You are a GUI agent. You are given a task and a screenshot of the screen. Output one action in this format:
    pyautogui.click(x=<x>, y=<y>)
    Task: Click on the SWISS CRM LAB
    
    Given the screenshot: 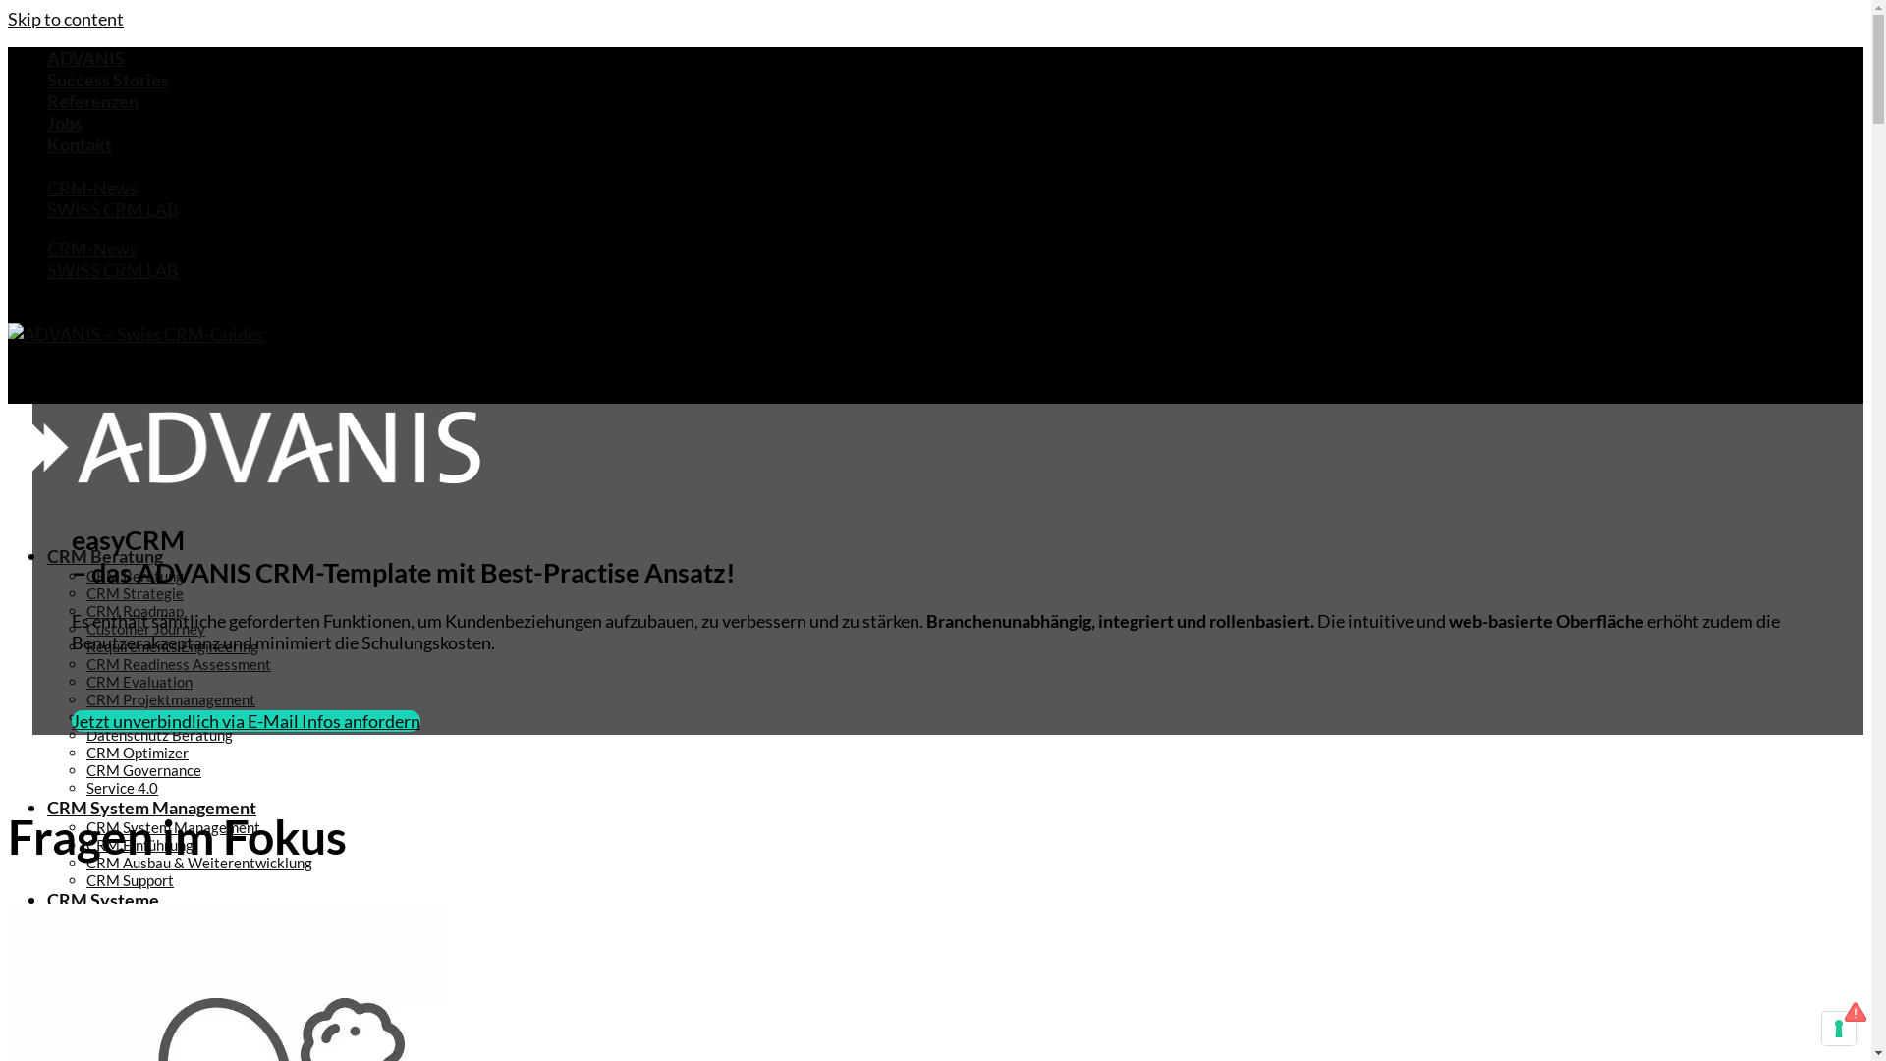 What is the action you would take?
    pyautogui.click(x=113, y=209)
    